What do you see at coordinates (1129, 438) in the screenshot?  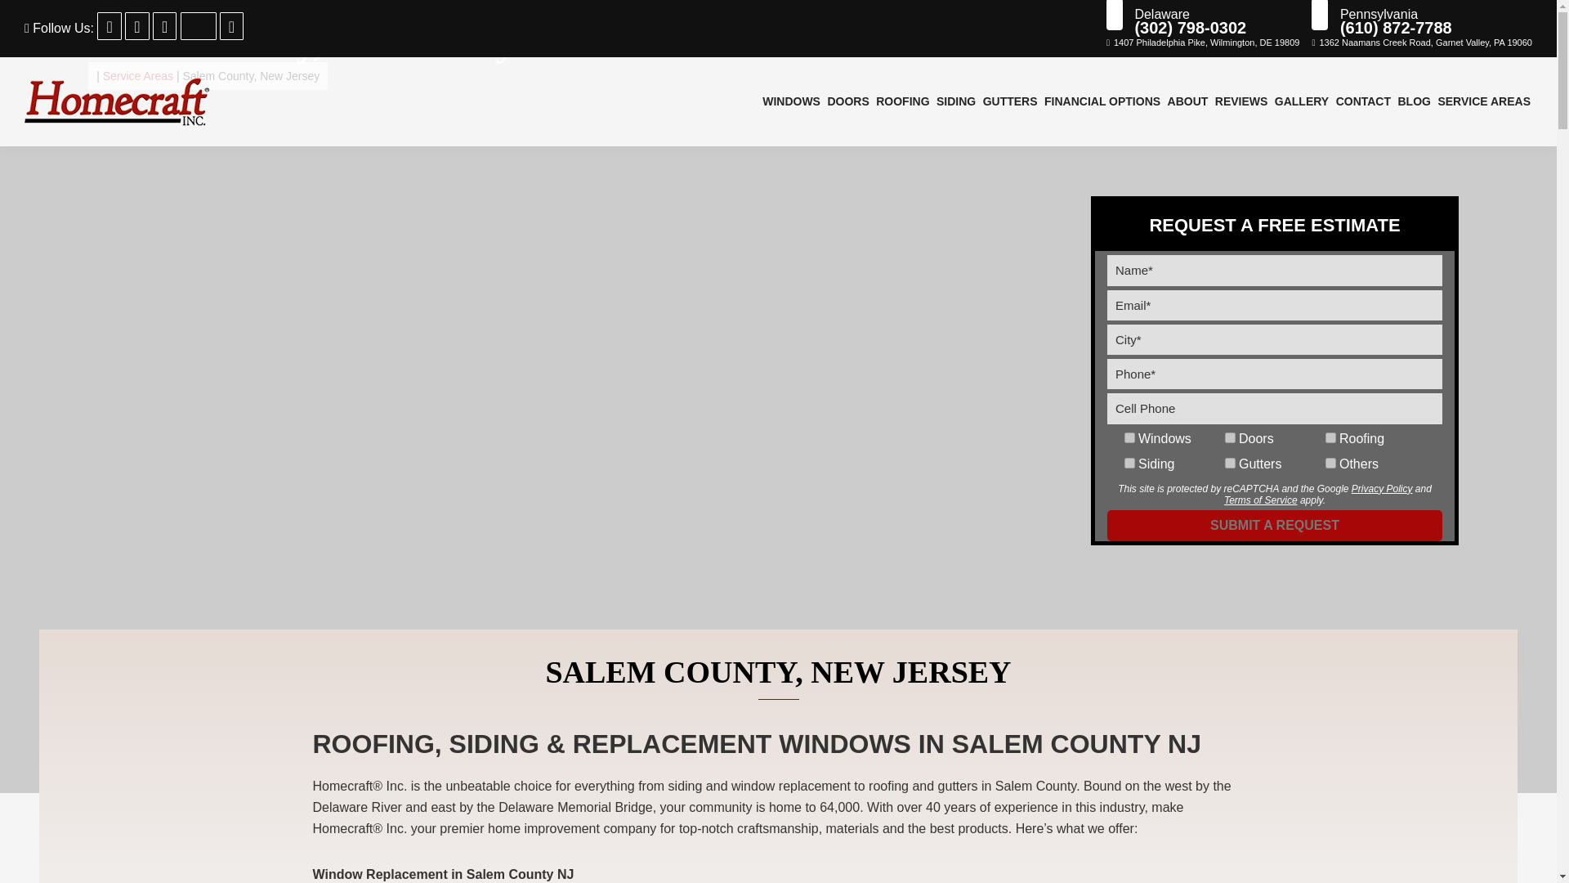 I see `Windows` at bounding box center [1129, 438].